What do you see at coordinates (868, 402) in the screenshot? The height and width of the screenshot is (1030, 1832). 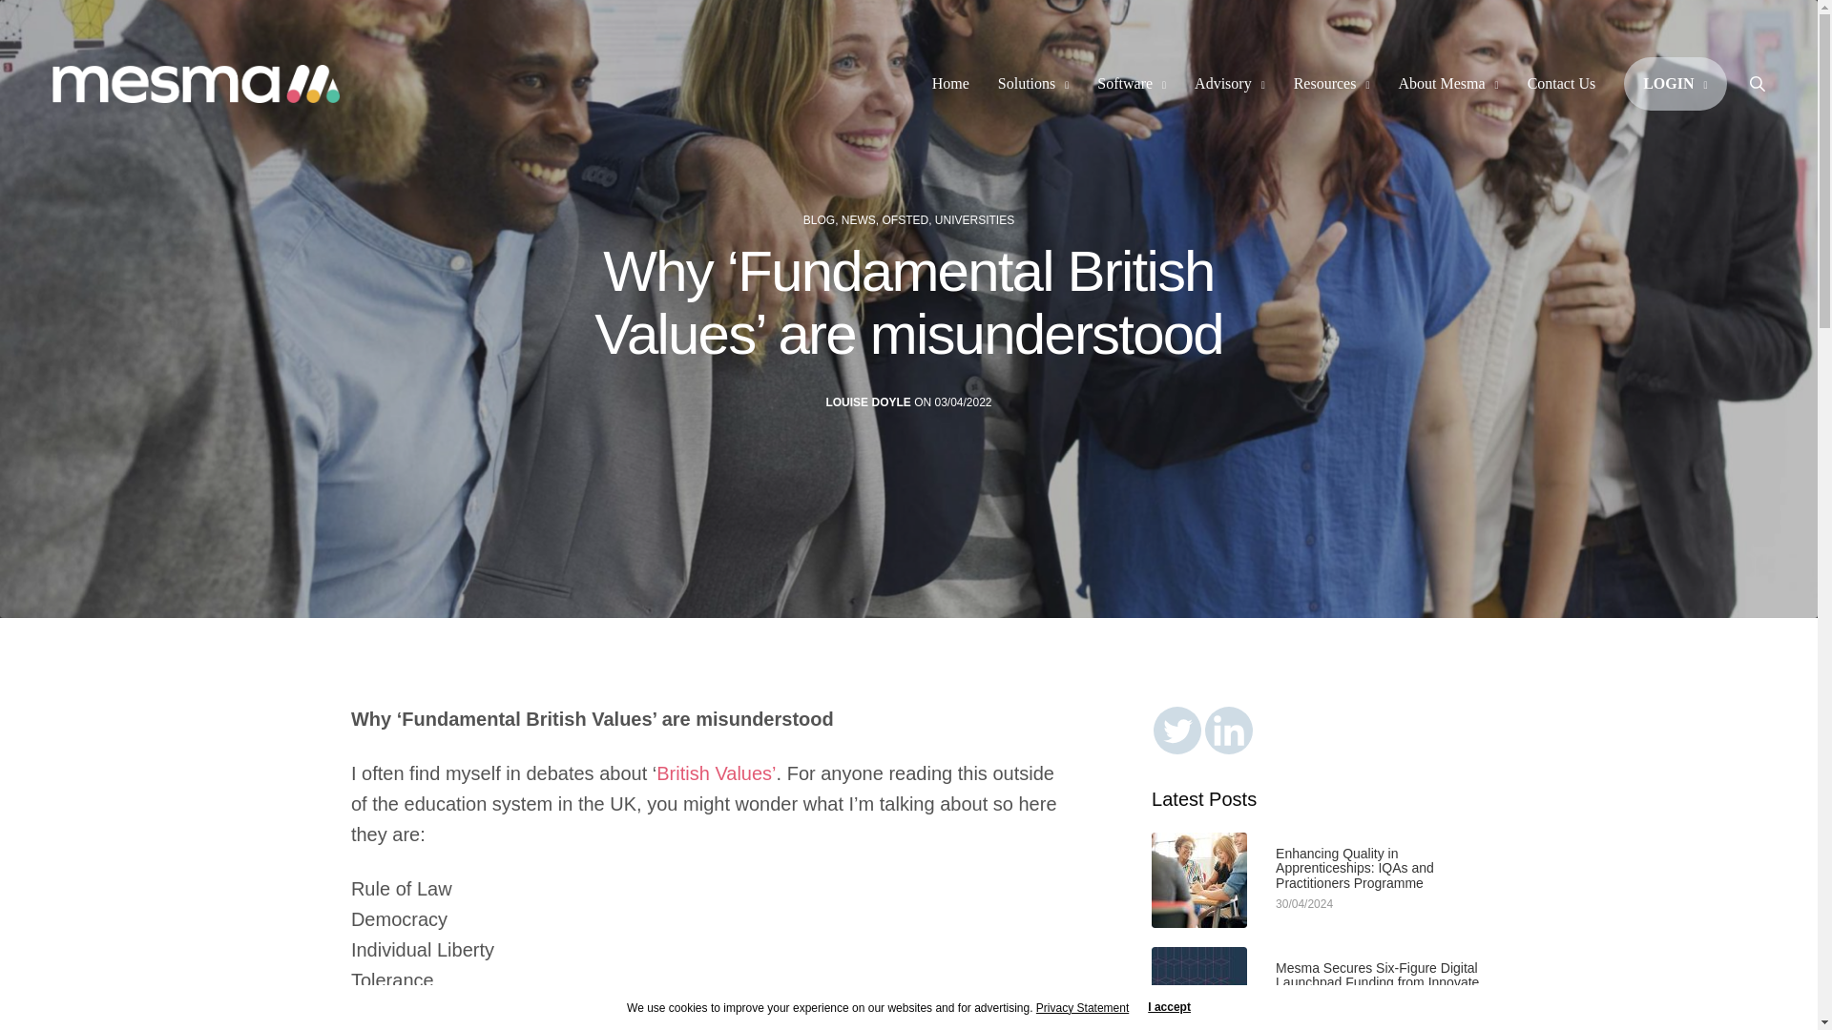 I see `Posts by Louise Doyle` at bounding box center [868, 402].